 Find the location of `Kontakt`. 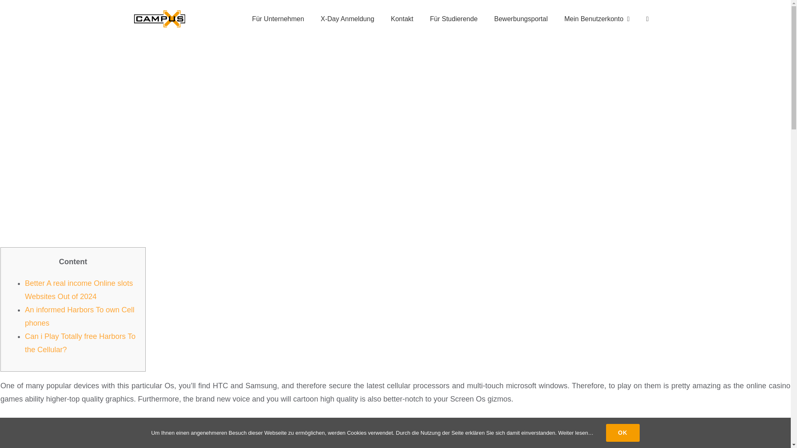

Kontakt is located at coordinates (402, 19).